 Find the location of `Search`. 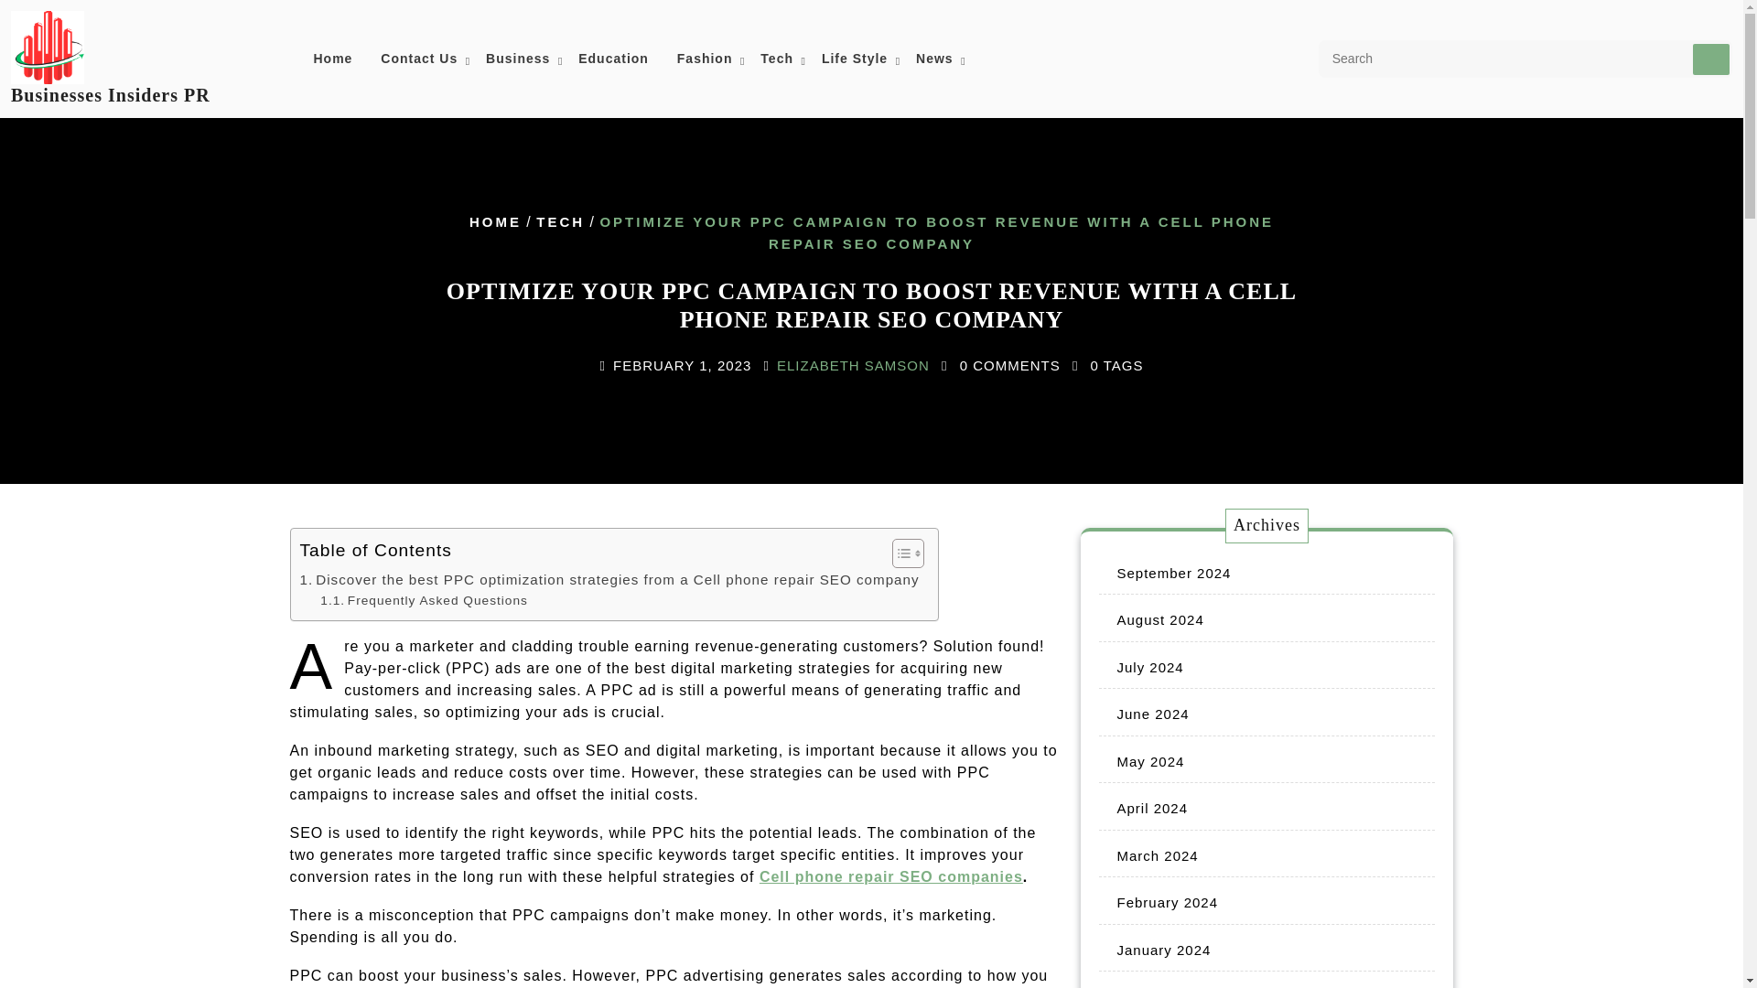

Search is located at coordinates (1711, 59).